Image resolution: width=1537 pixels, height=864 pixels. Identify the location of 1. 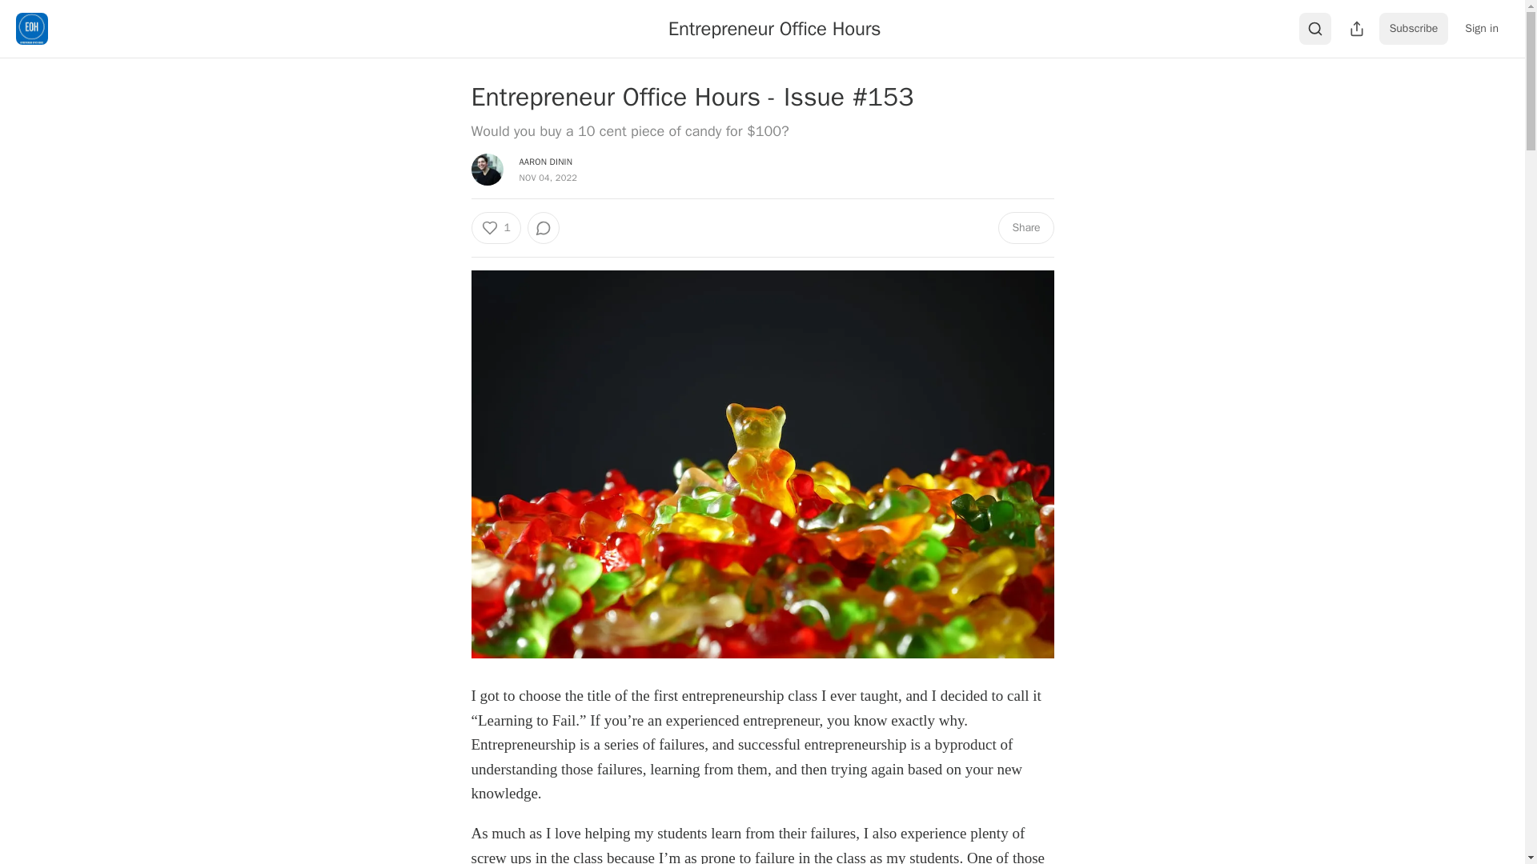
(495, 227).